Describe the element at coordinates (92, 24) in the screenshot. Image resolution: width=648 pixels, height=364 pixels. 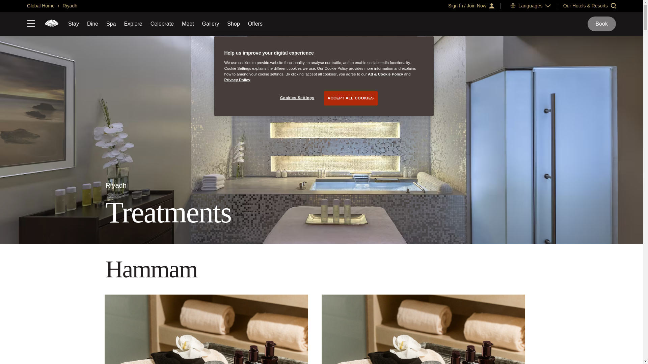
I see `Dine` at that location.